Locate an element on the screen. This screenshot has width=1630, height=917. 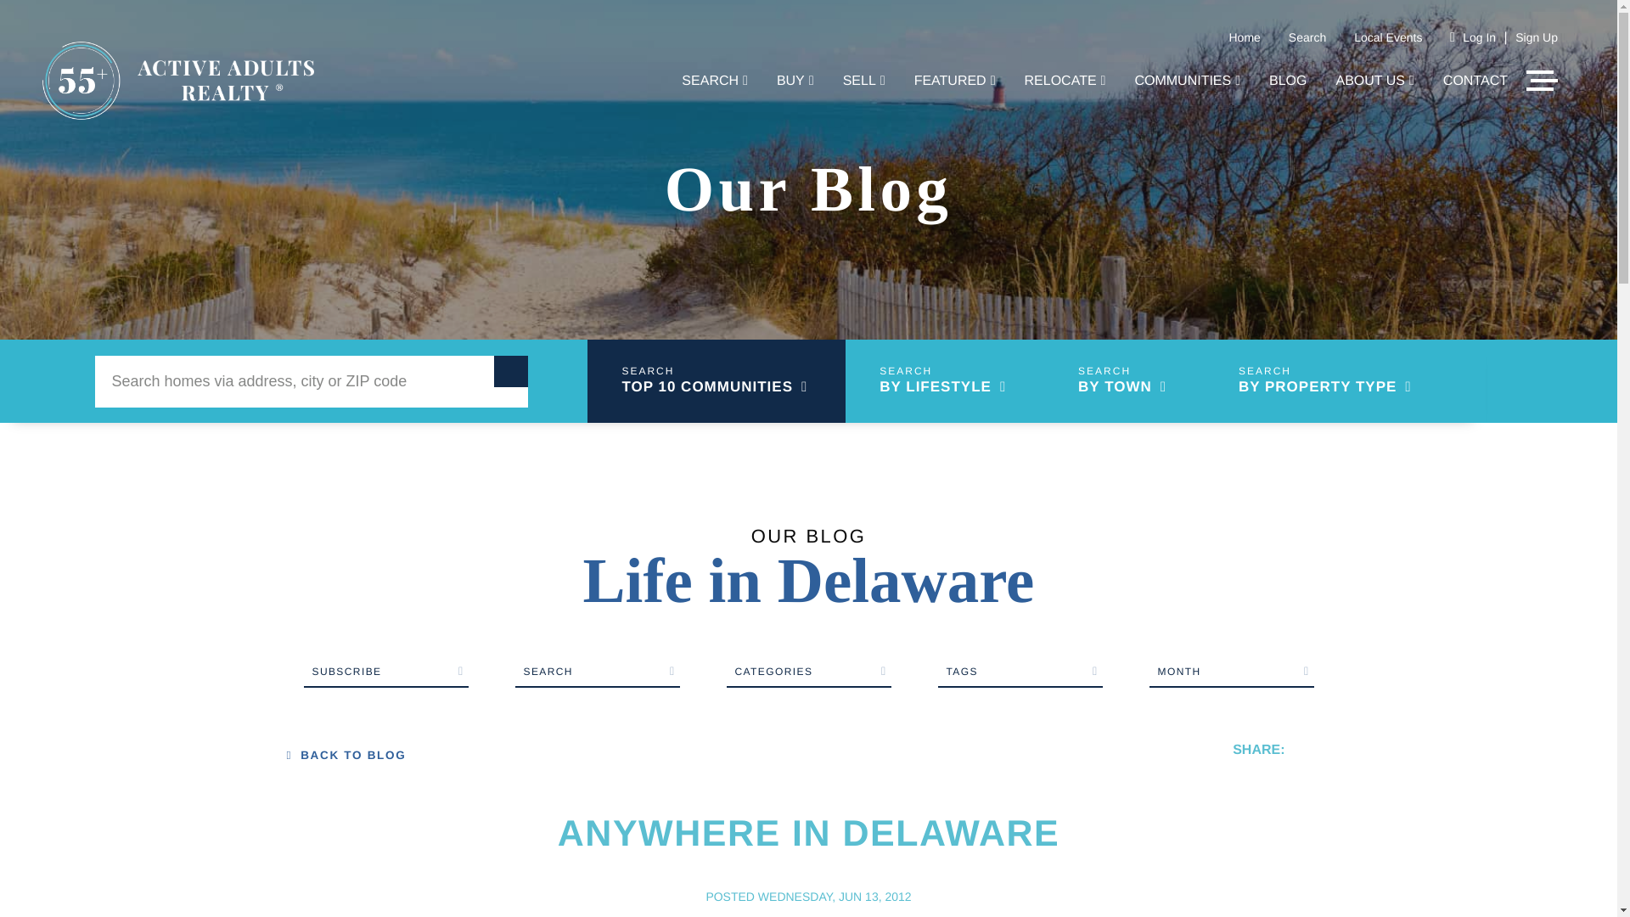
Home is located at coordinates (1245, 37).